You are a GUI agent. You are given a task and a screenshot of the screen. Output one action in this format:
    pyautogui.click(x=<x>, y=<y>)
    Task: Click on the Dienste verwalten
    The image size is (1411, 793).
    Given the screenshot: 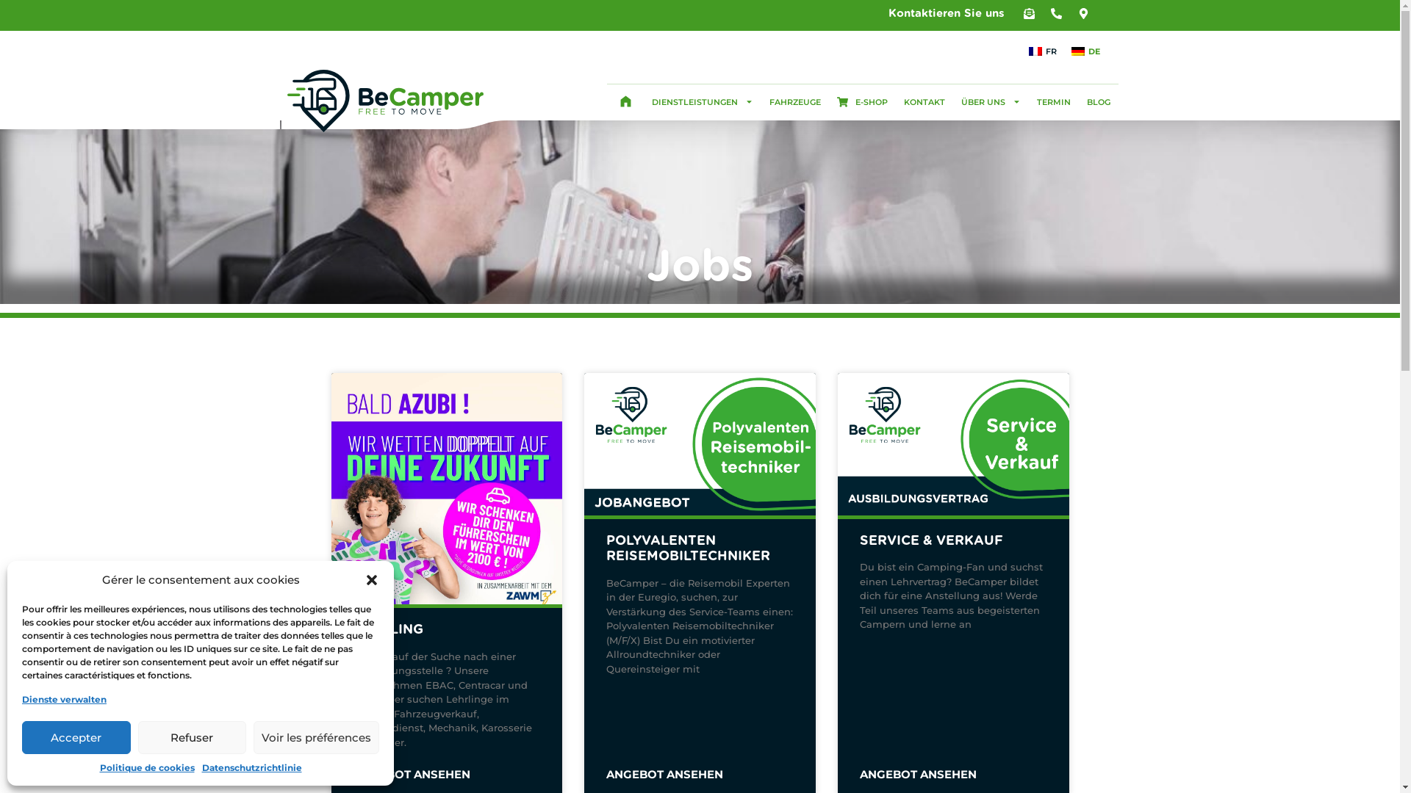 What is the action you would take?
    pyautogui.click(x=65, y=700)
    